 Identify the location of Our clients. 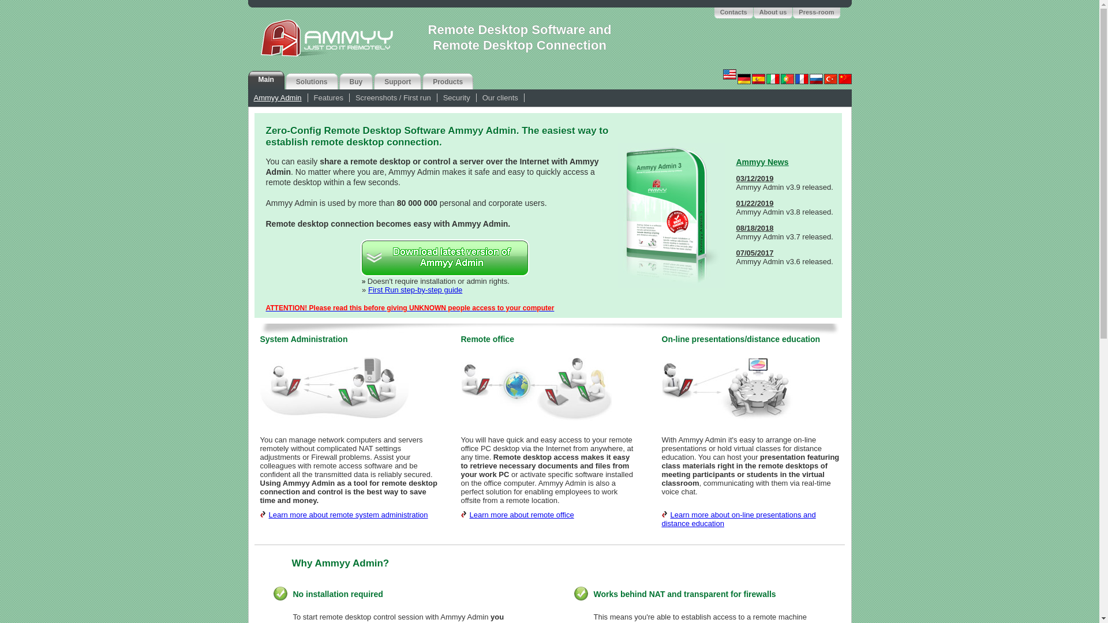
(500, 98).